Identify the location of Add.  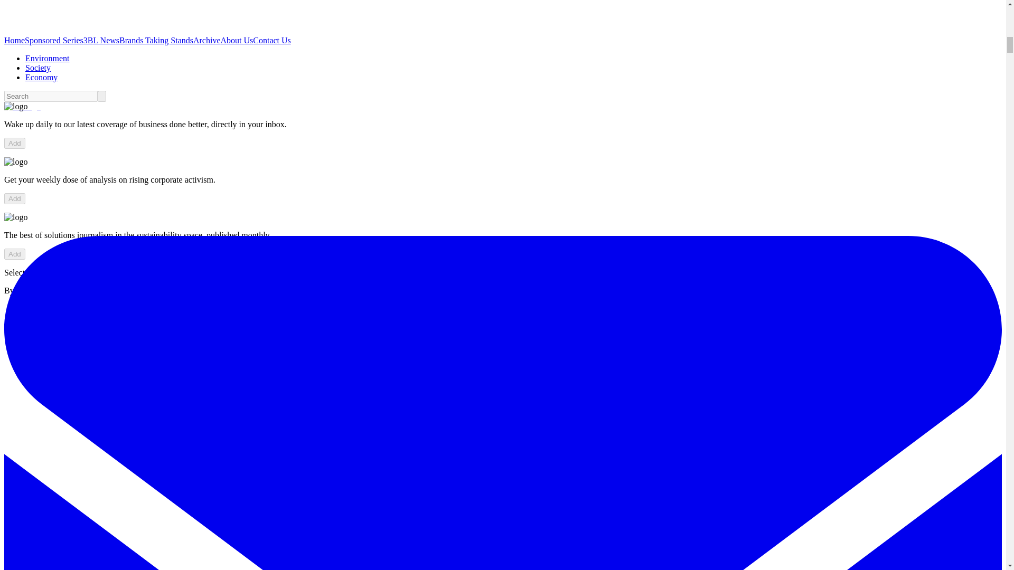
(15, 143).